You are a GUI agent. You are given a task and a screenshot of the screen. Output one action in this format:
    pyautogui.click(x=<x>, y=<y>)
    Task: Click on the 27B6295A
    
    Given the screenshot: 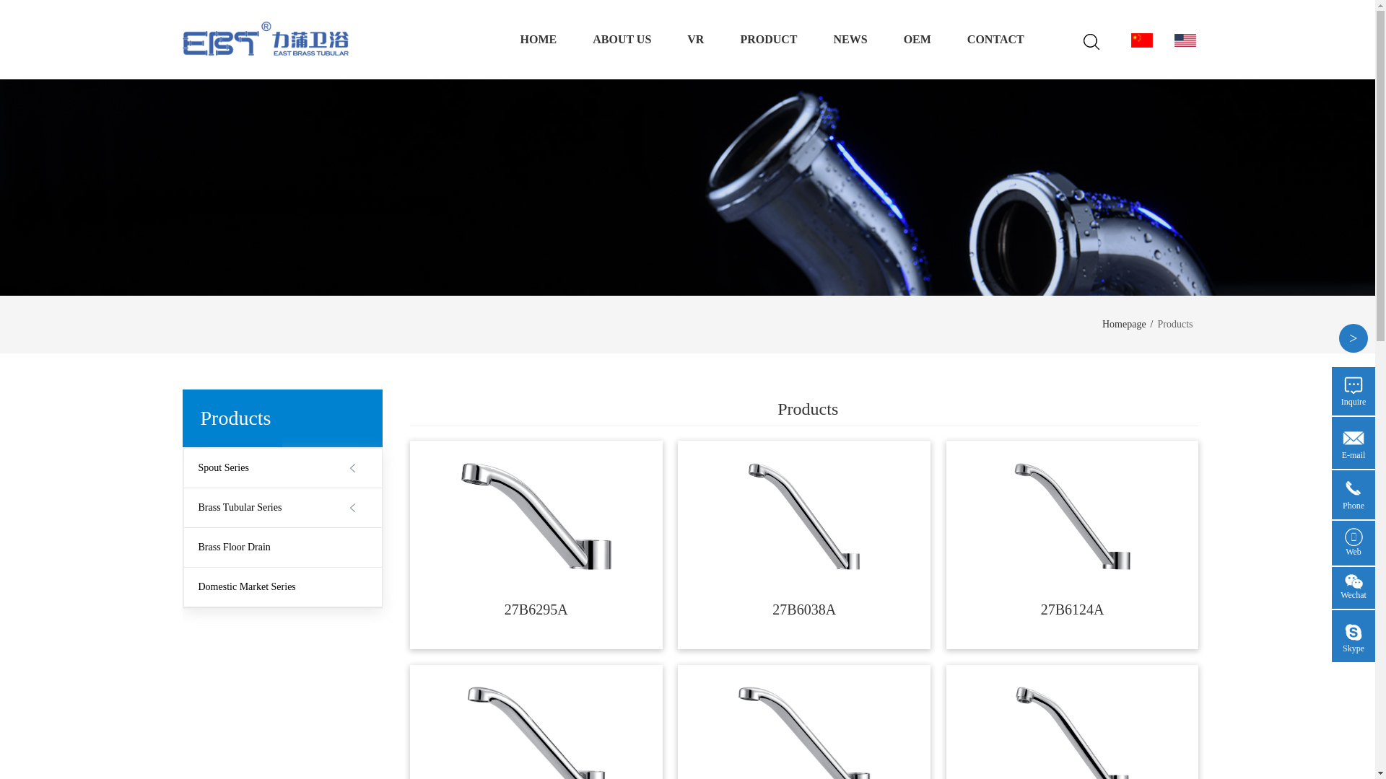 What is the action you would take?
    pyautogui.click(x=536, y=516)
    